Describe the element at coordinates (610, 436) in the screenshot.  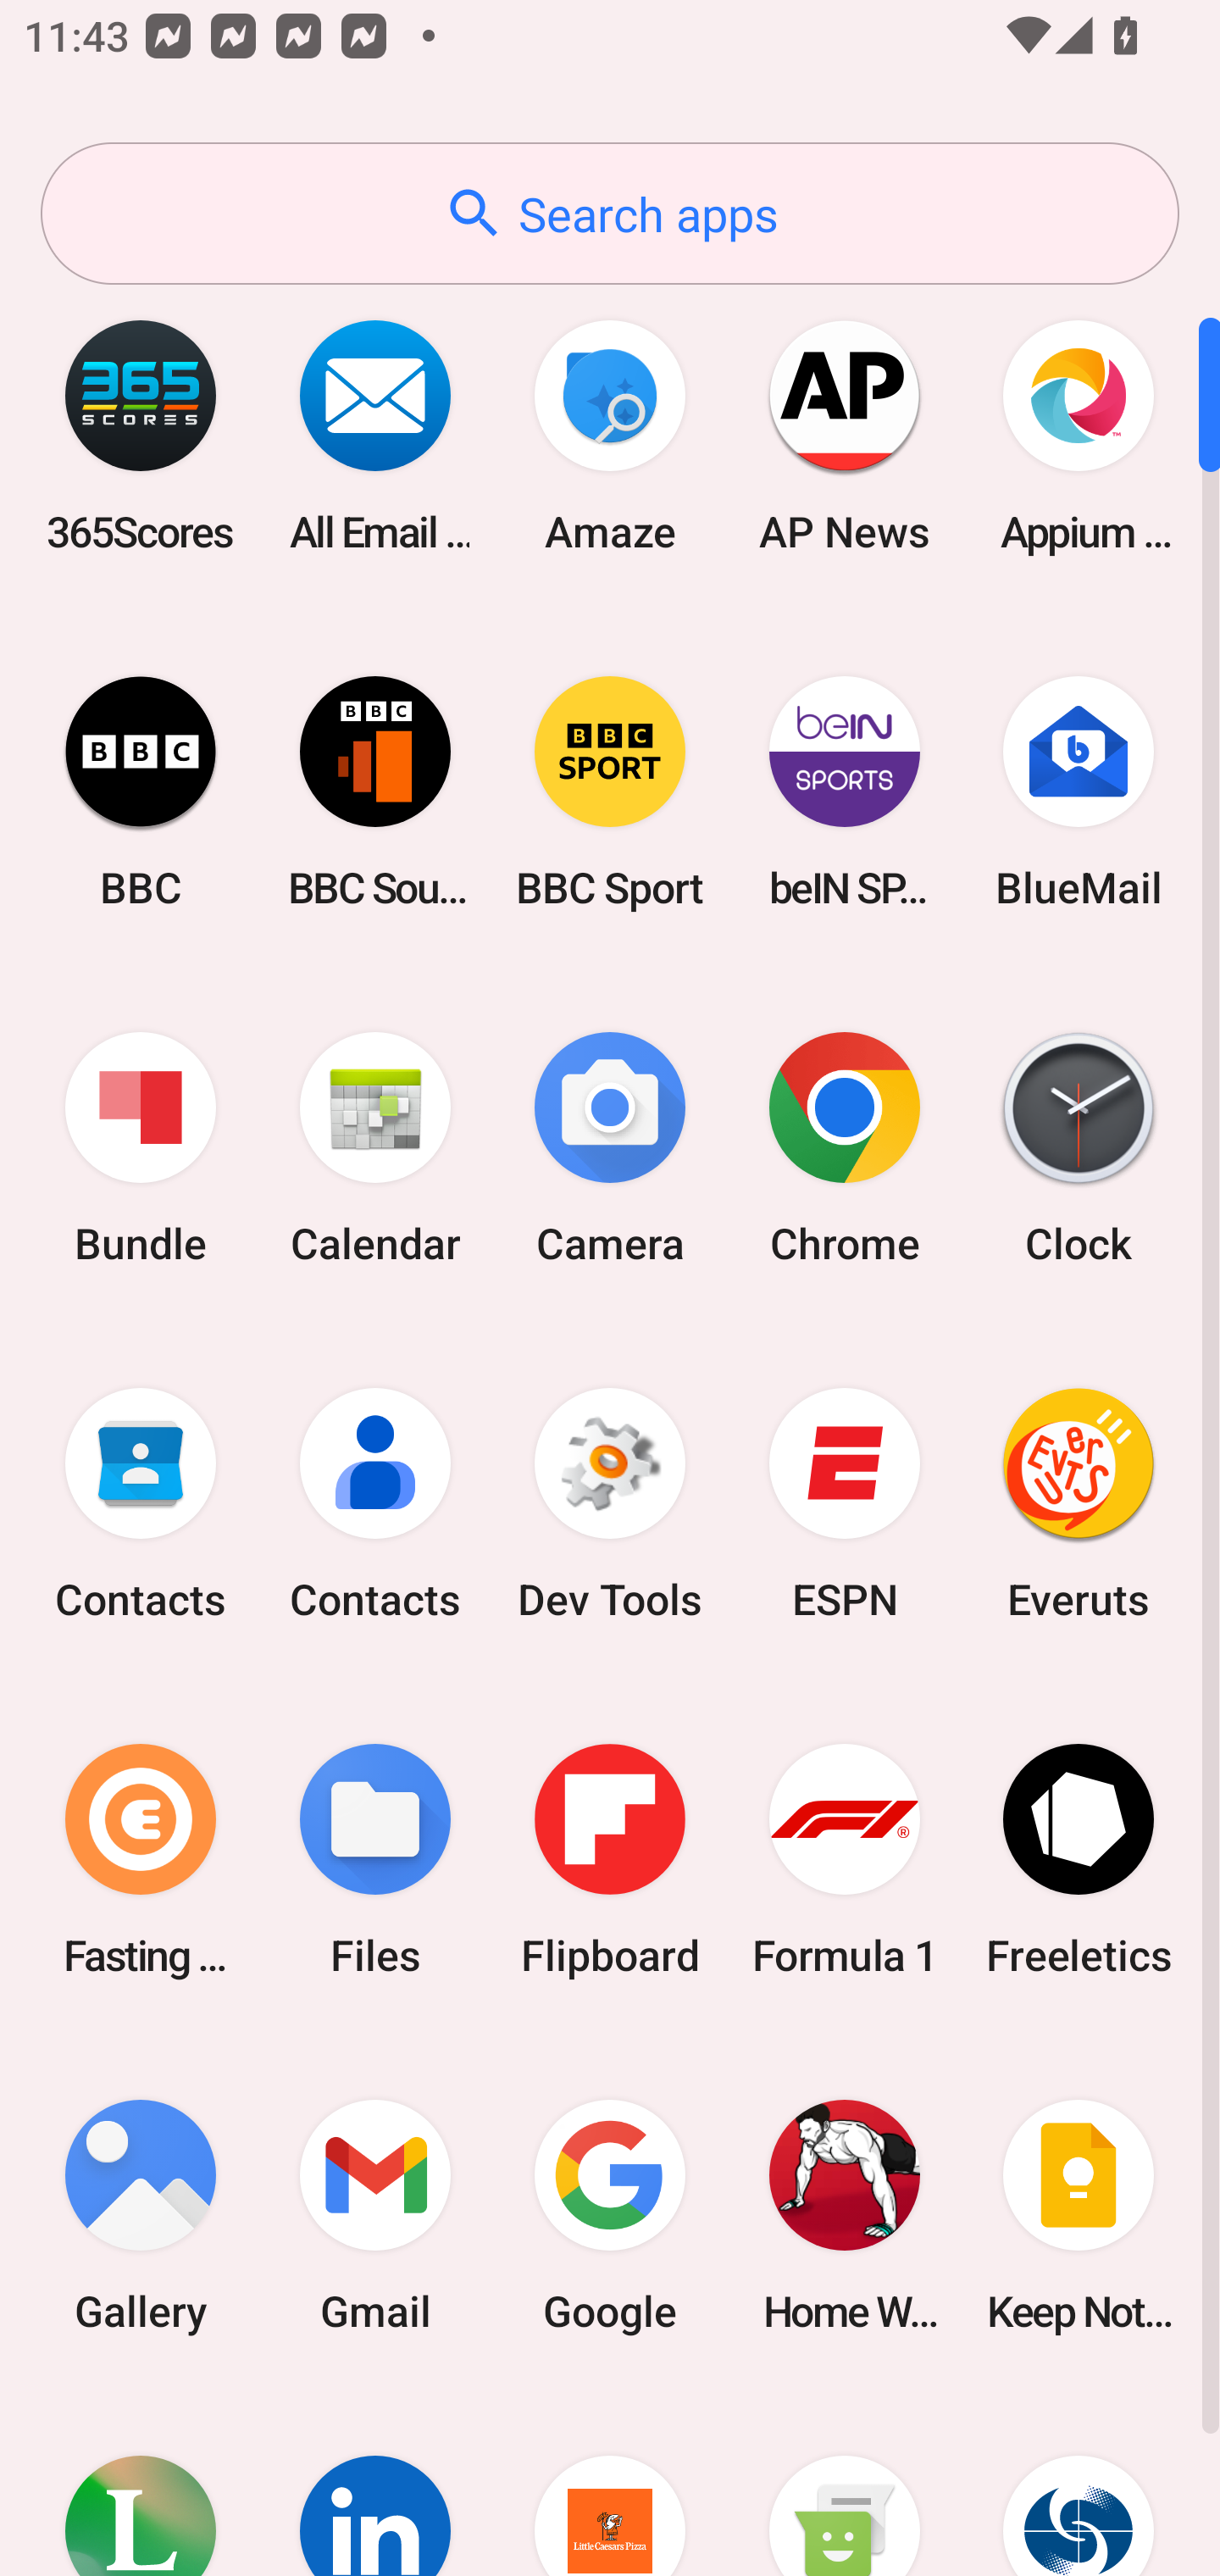
I see `Amaze` at that location.